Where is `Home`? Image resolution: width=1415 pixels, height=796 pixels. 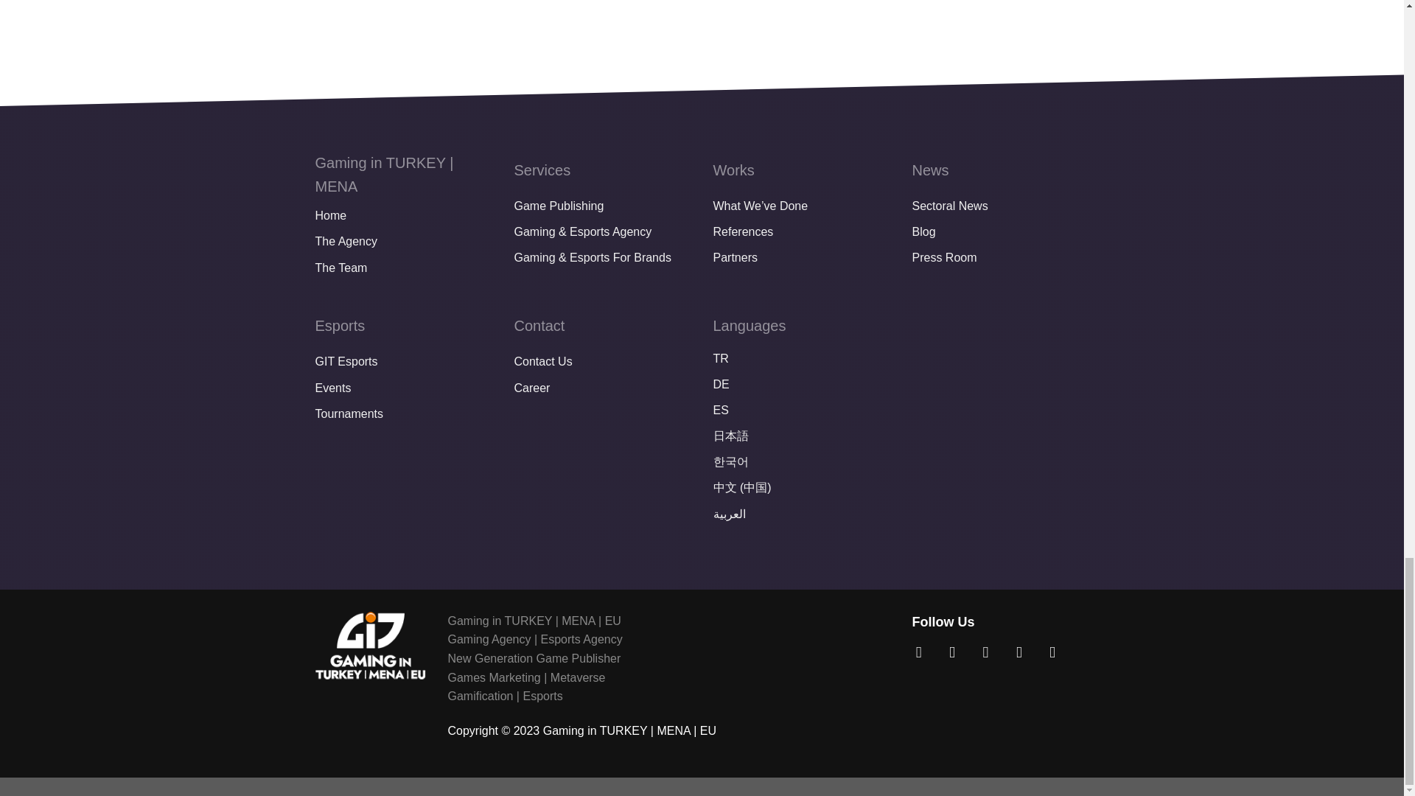 Home is located at coordinates (404, 215).